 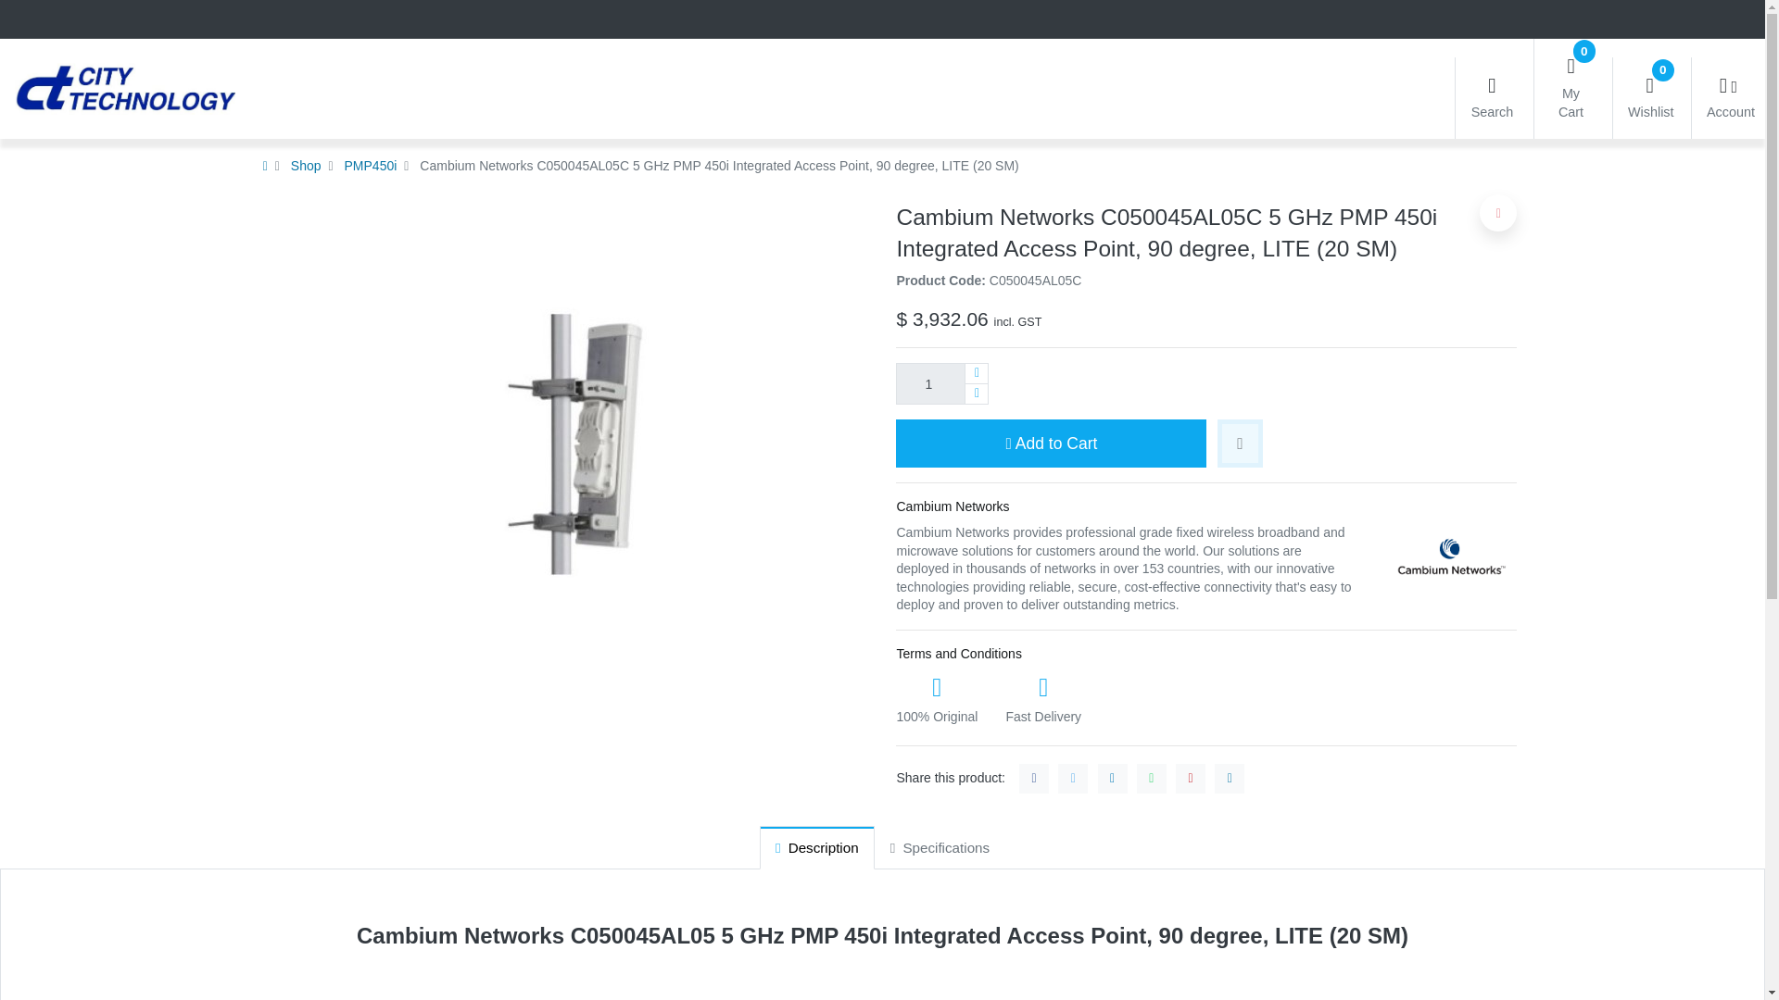 What do you see at coordinates (942, 383) in the screenshot?
I see `1` at bounding box center [942, 383].